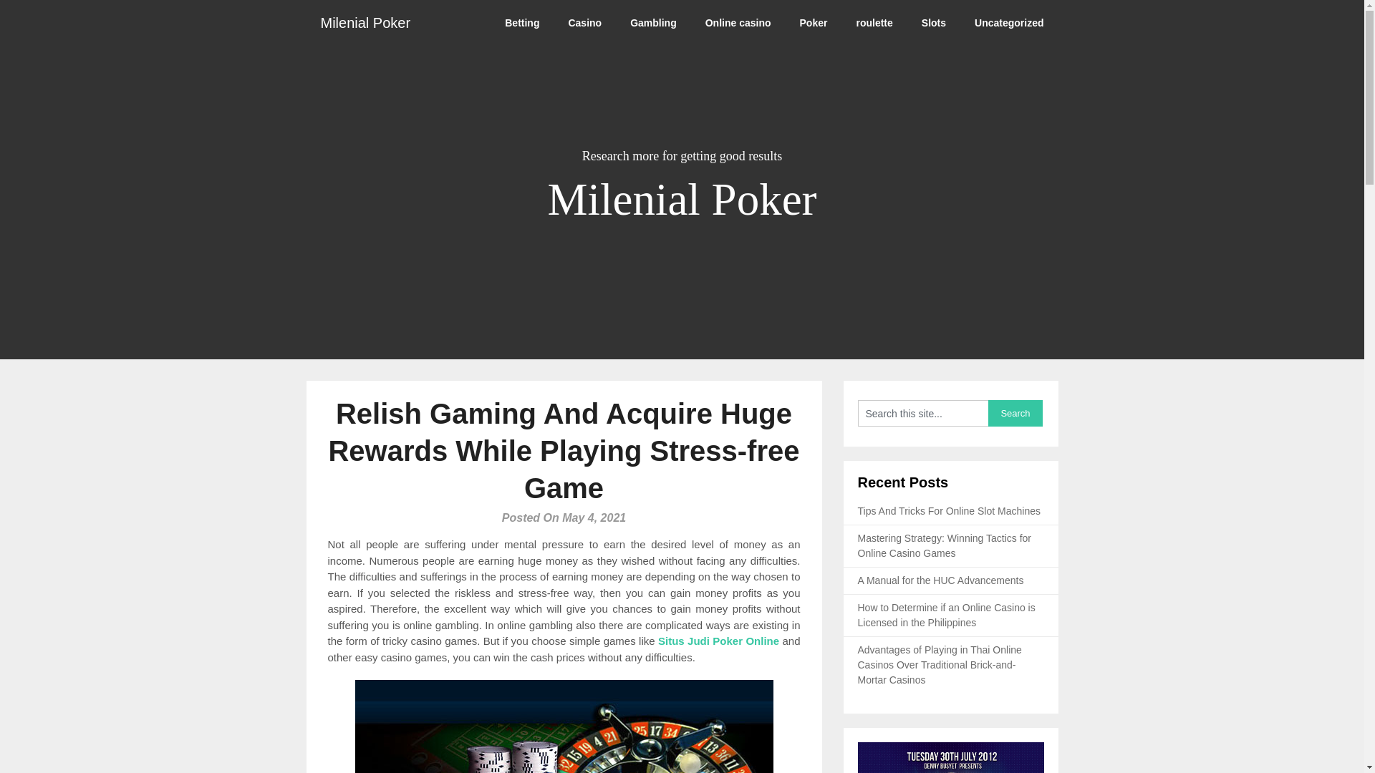  I want to click on A Manual for the HUC Advancements, so click(941, 580).